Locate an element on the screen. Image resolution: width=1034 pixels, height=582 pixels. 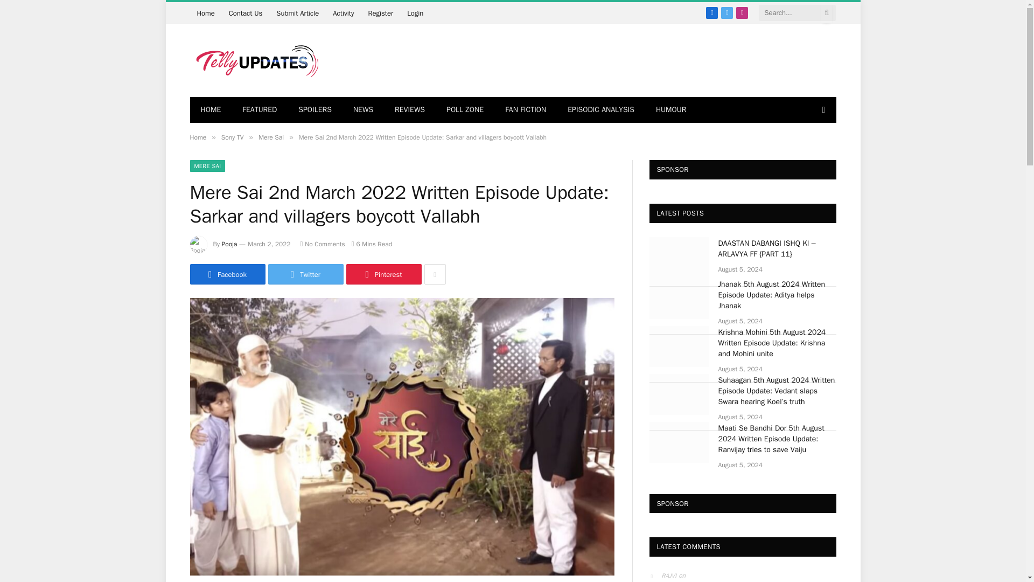
Share on Facebook is located at coordinates (227, 274).